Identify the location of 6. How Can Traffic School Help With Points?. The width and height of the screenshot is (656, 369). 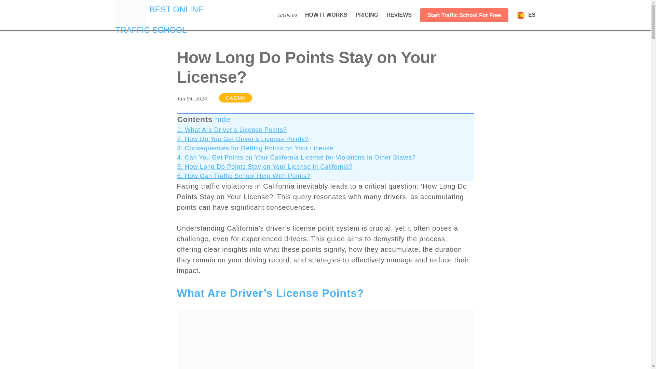
(244, 176).